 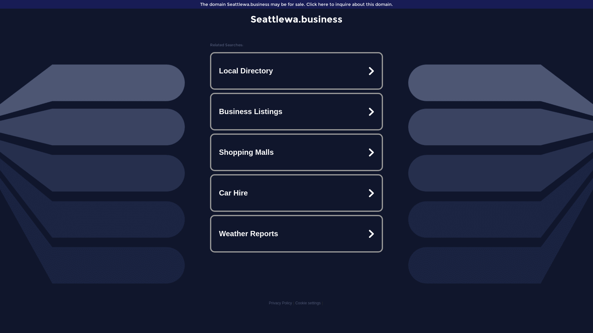 What do you see at coordinates (308, 303) in the screenshot?
I see `Cookie settings` at bounding box center [308, 303].